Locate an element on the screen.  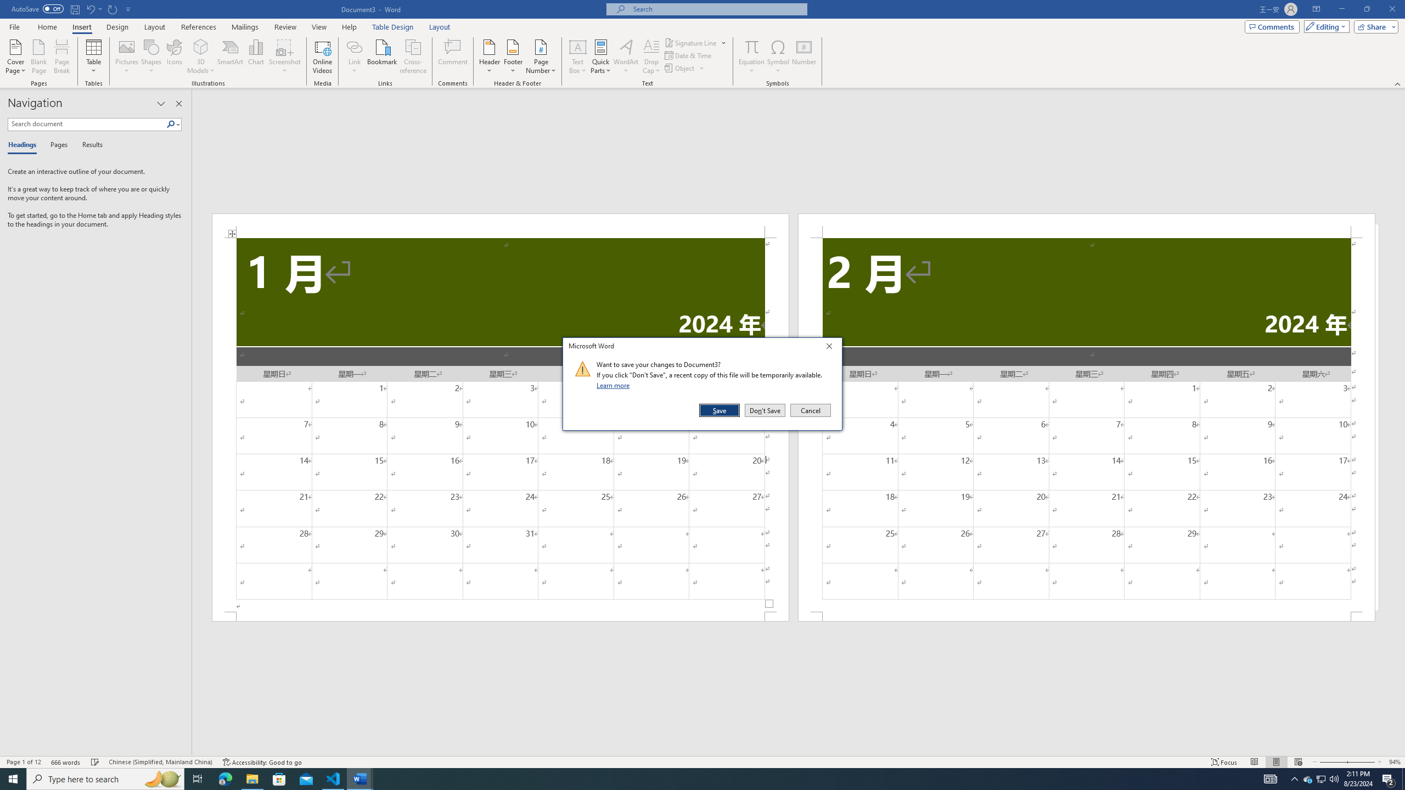
Layout is located at coordinates (696, 43).